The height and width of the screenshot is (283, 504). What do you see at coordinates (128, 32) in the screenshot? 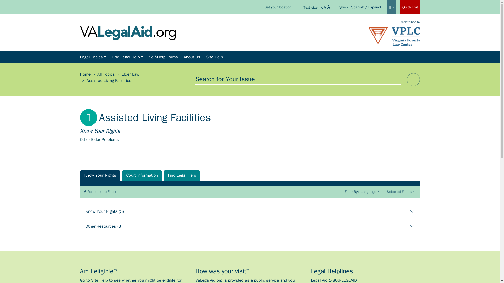
I see `VALegalAid.org` at bounding box center [128, 32].